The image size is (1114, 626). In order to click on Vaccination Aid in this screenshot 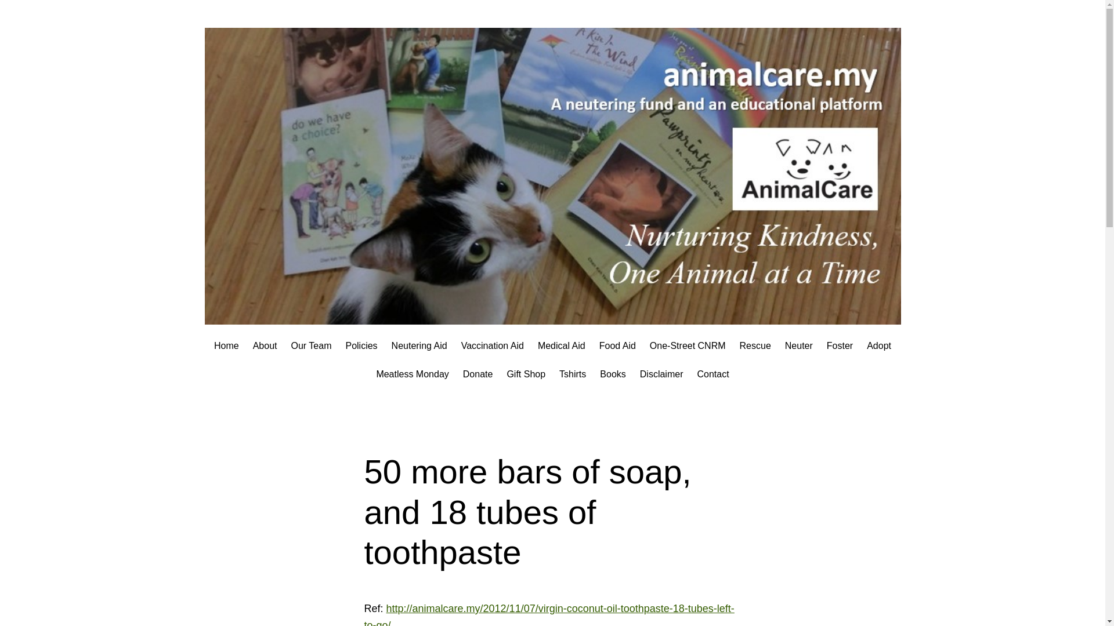, I will do `click(492, 346)`.